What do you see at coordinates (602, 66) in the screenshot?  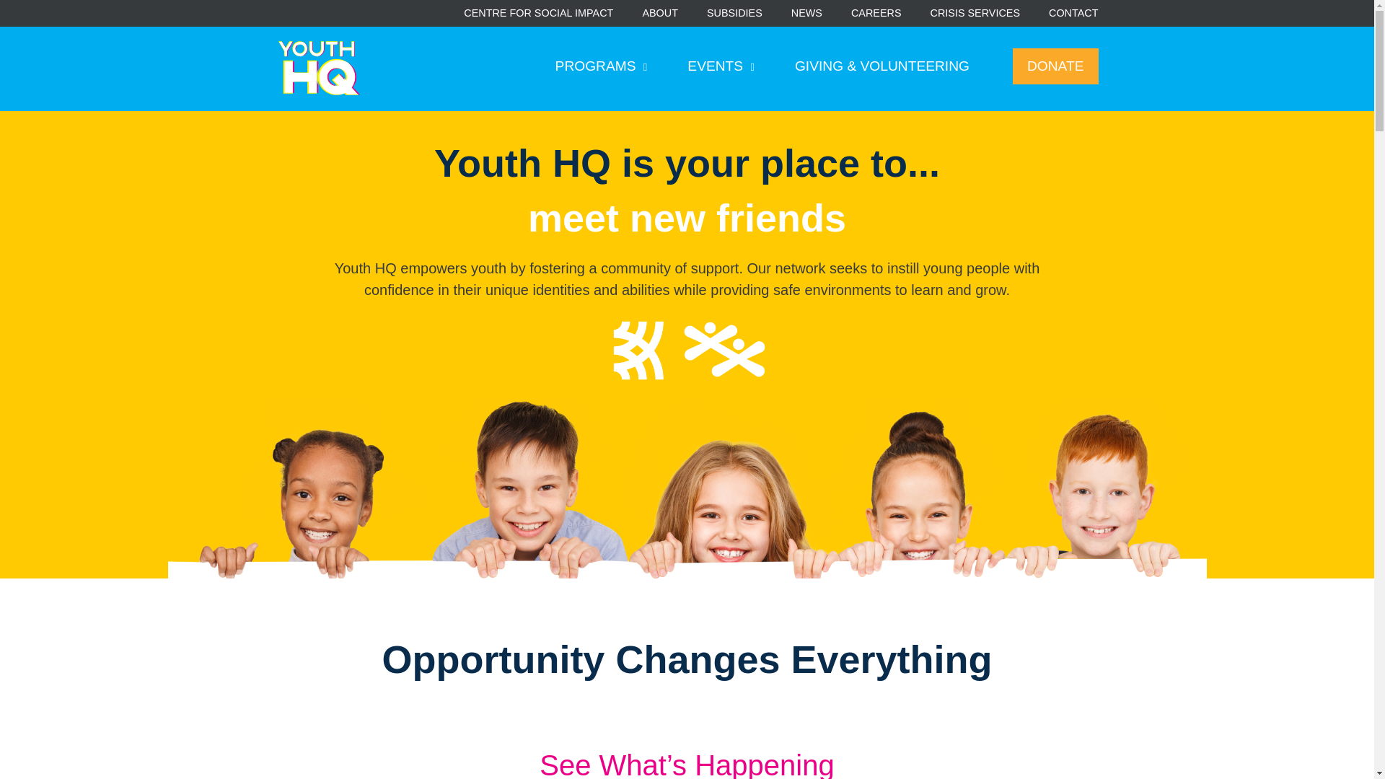 I see `PROGRAMS` at bounding box center [602, 66].